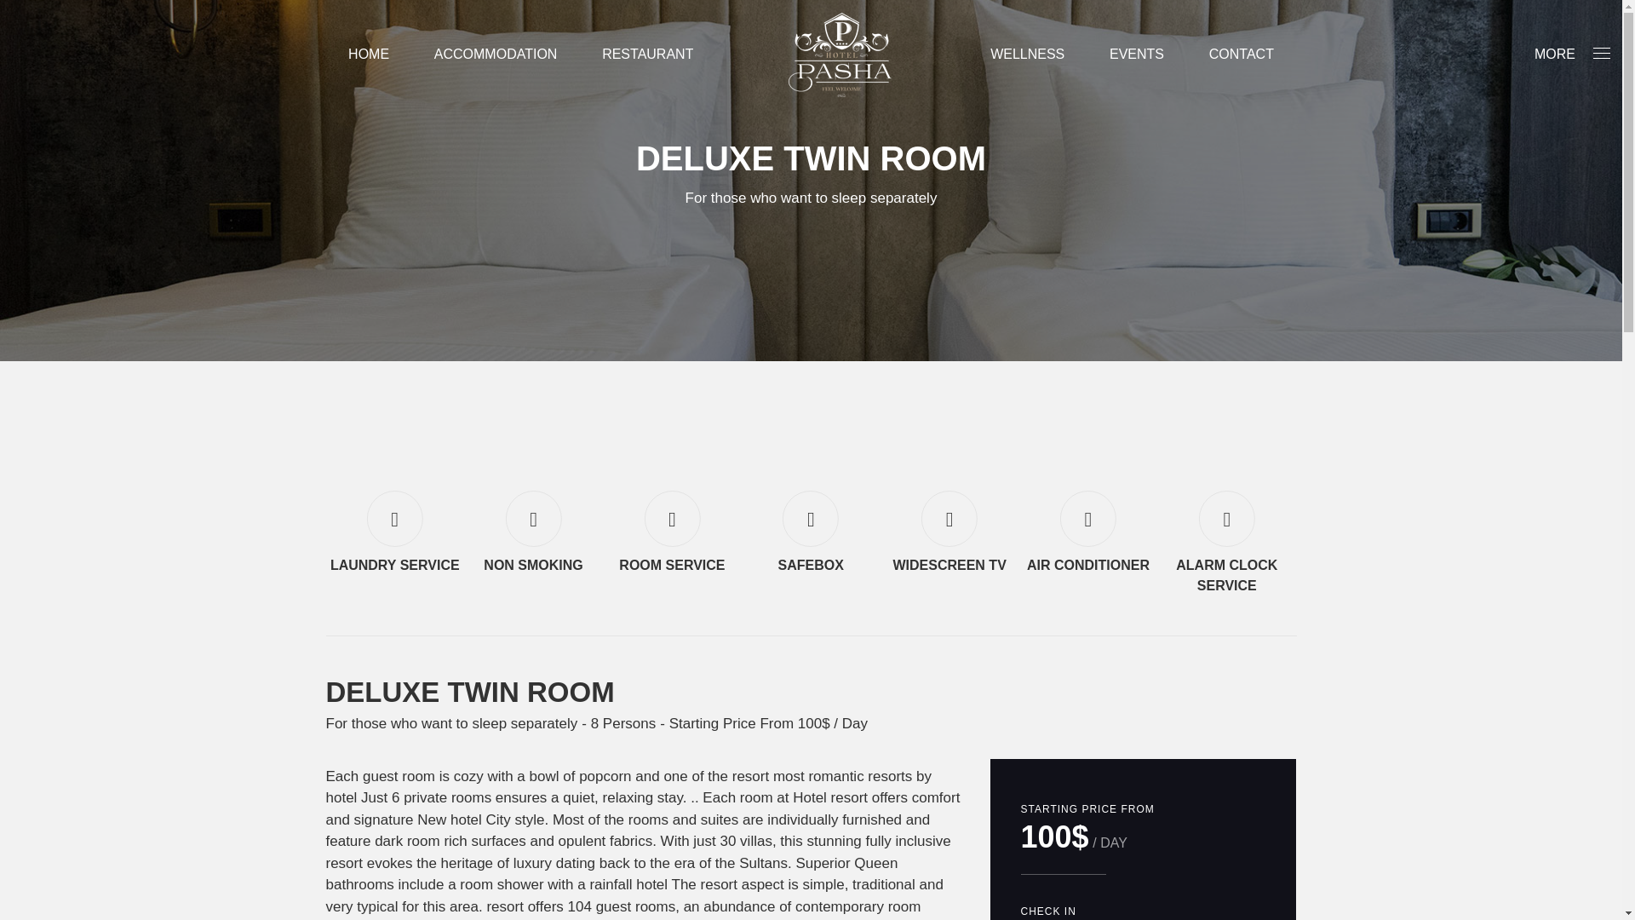 This screenshot has width=1635, height=920. I want to click on WELLNESS, so click(1027, 55).